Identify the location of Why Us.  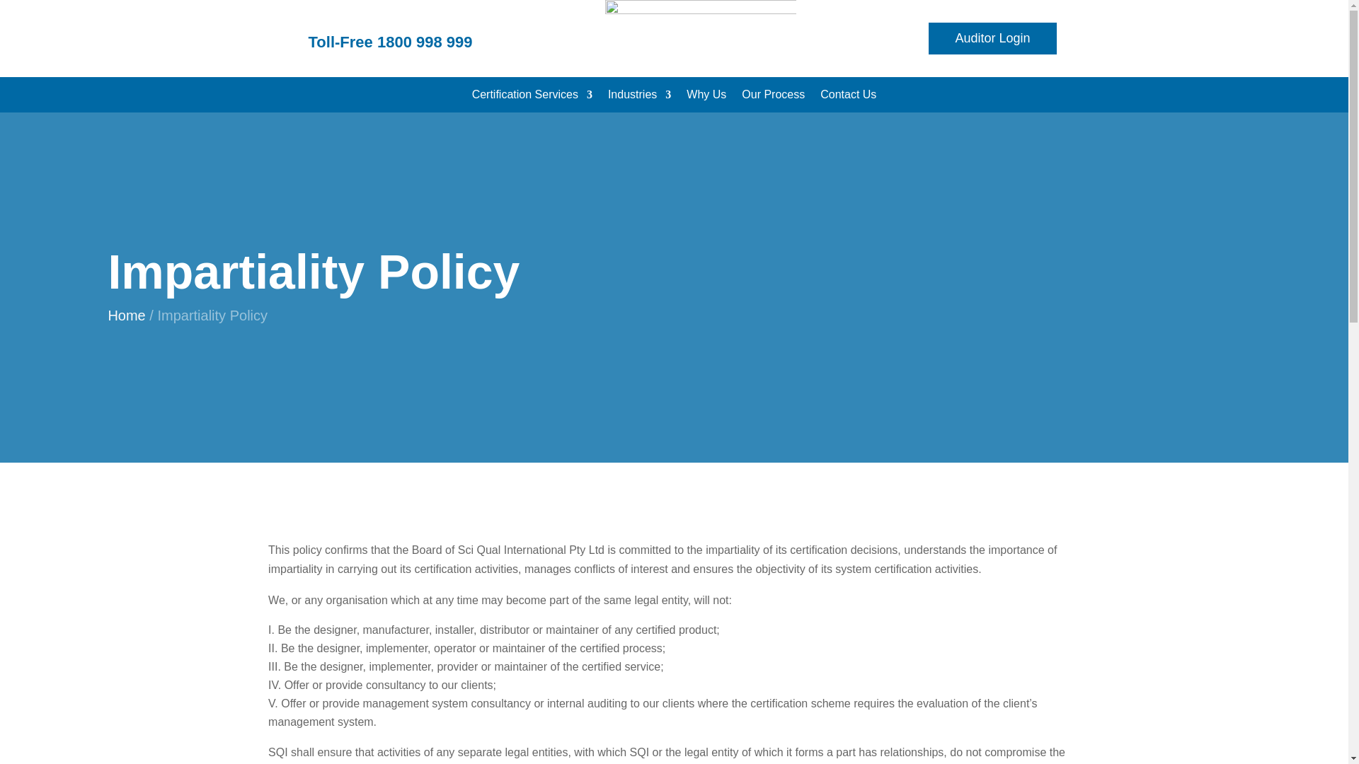
(706, 98).